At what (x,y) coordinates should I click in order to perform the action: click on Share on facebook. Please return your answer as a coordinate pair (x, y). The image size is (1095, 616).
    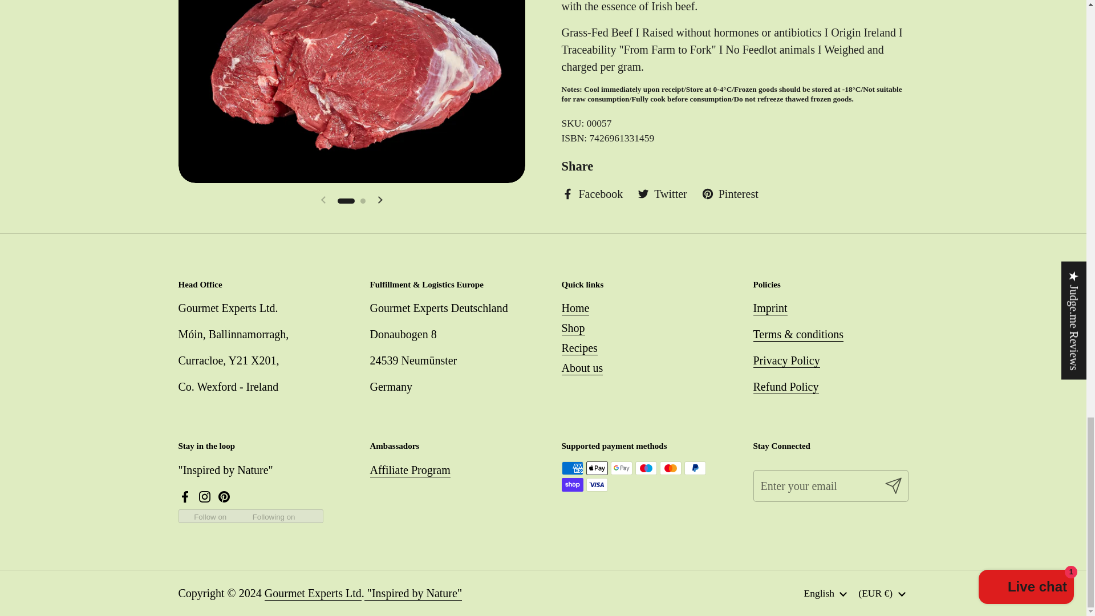
    Looking at the image, I should click on (592, 194).